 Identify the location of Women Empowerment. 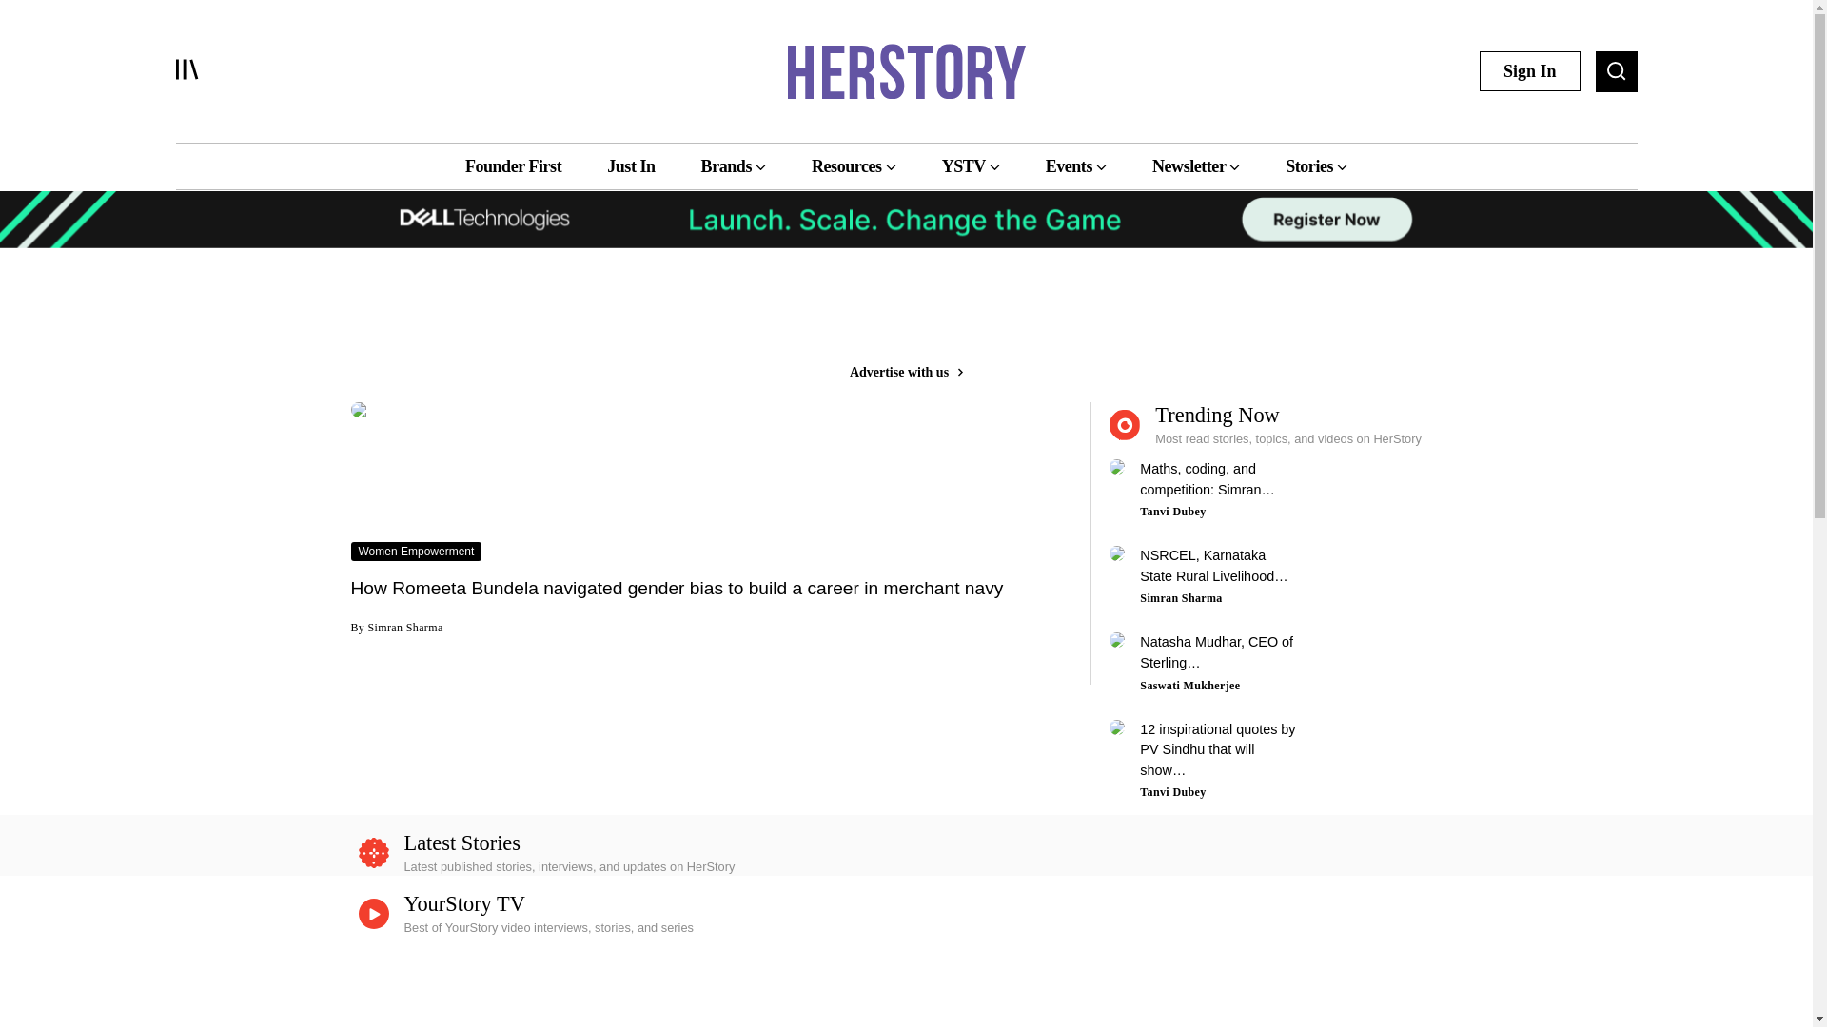
(416, 550).